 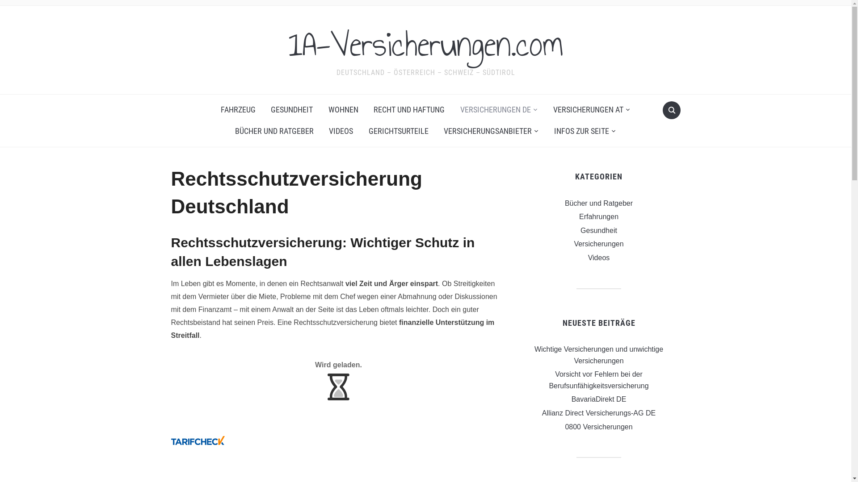 I want to click on Allianz Direct Versicherungs-AG DE, so click(x=599, y=413).